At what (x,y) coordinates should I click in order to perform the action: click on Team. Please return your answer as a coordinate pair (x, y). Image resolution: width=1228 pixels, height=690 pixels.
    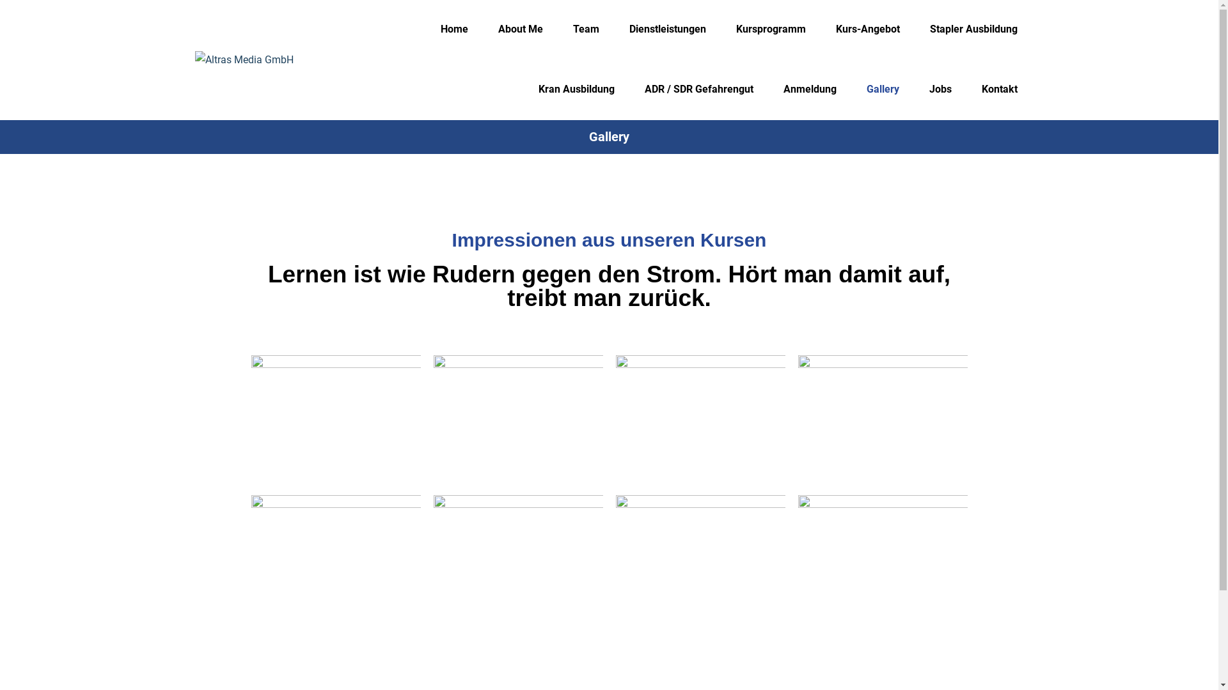
    Looking at the image, I should click on (586, 29).